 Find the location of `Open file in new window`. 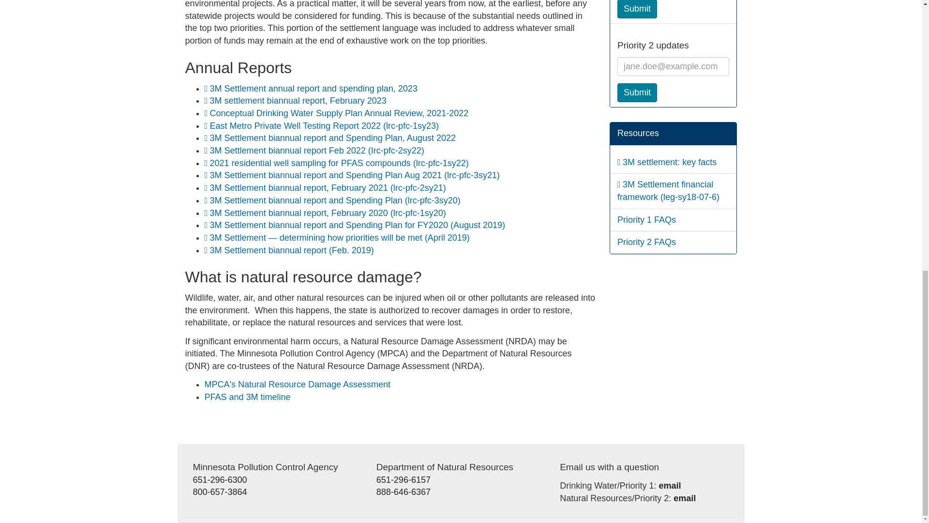

Open file in new window is located at coordinates (324, 126).